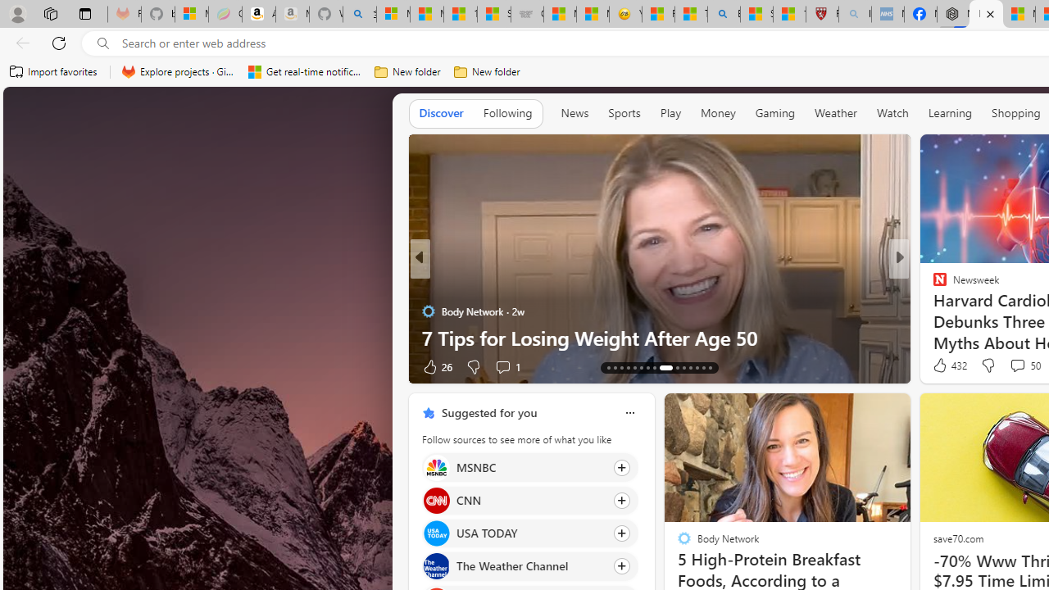 This screenshot has height=590, width=1049. I want to click on Robert H. Shmerling, MD - Harvard Health, so click(822, 15).